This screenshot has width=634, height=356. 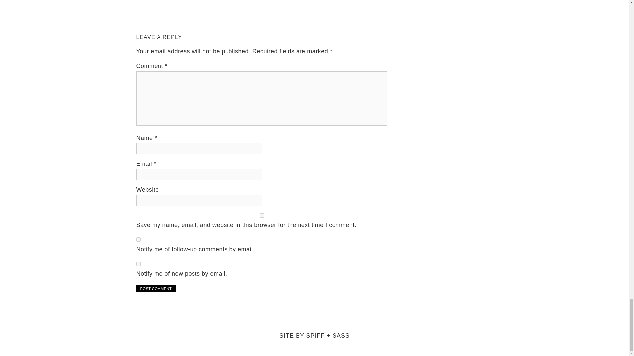 I want to click on subscribe, so click(x=138, y=239).